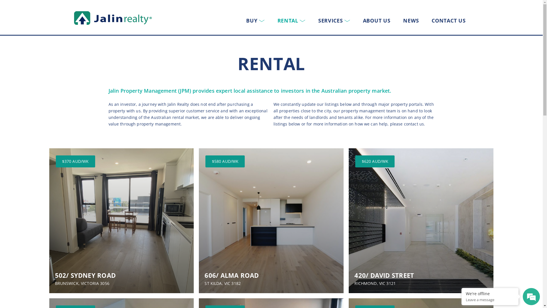 The width and height of the screenshot is (547, 308). I want to click on RENTAL, so click(291, 21).